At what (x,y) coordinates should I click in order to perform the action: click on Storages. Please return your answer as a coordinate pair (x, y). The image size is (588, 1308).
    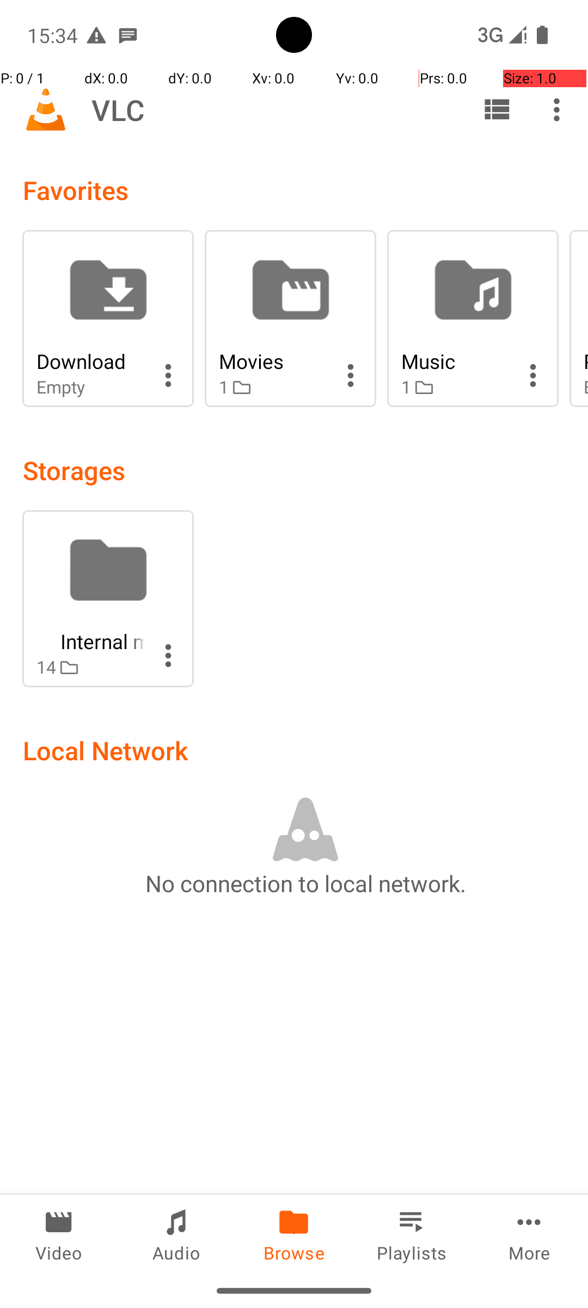
    Looking at the image, I should click on (74, 470).